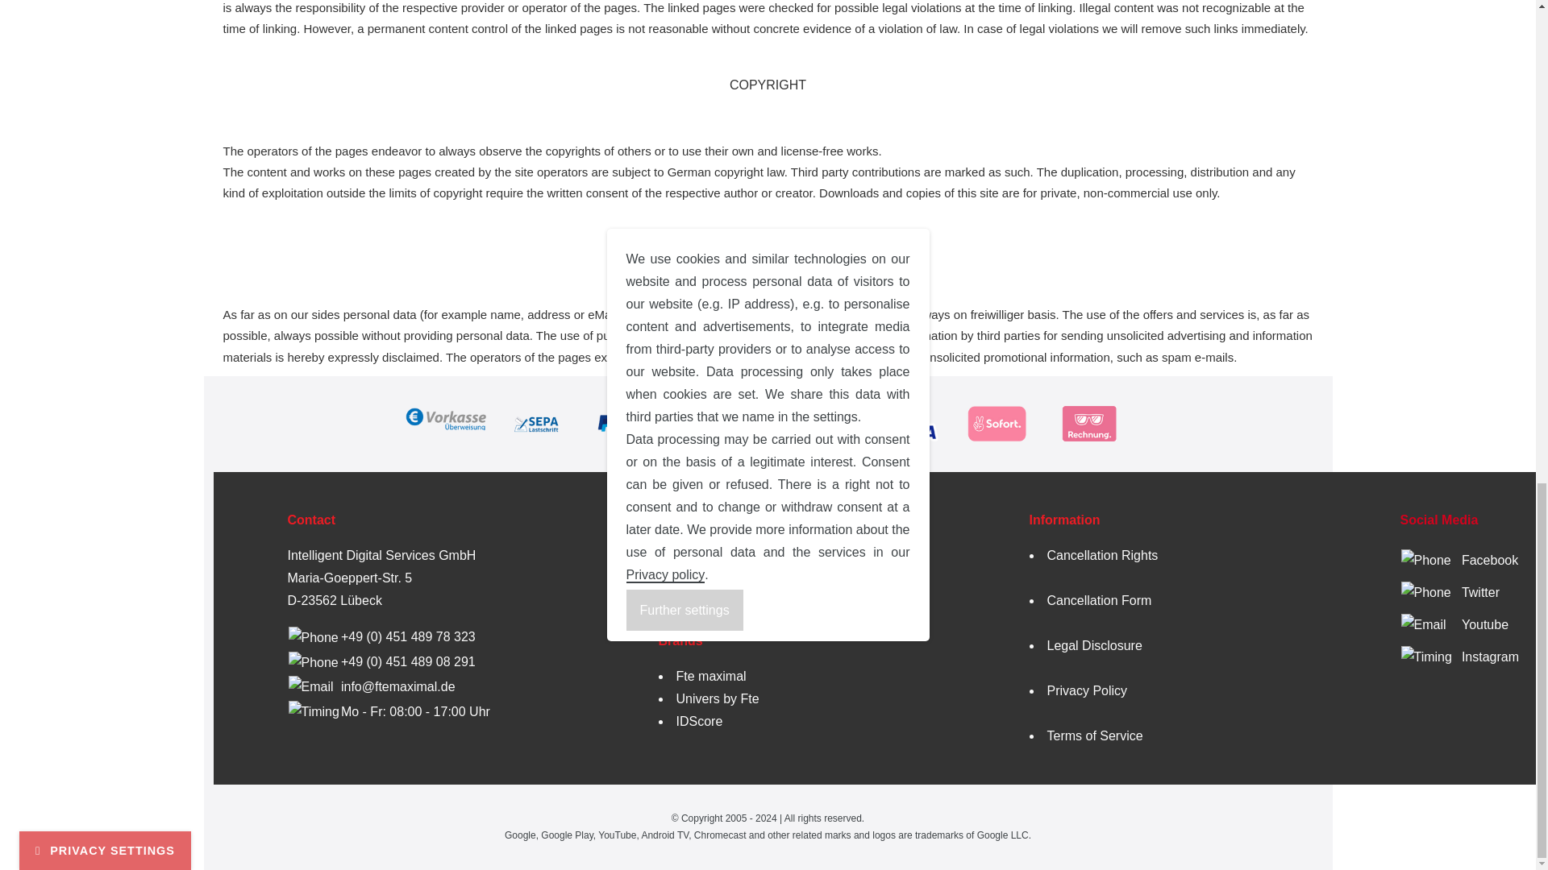  Describe the element at coordinates (716, 698) in the screenshot. I see `Univers by Fte` at that location.